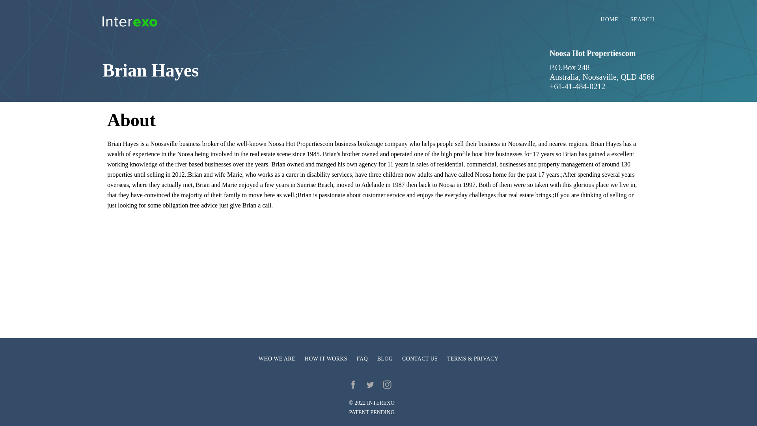  I want to click on Twitter, so click(370, 385).